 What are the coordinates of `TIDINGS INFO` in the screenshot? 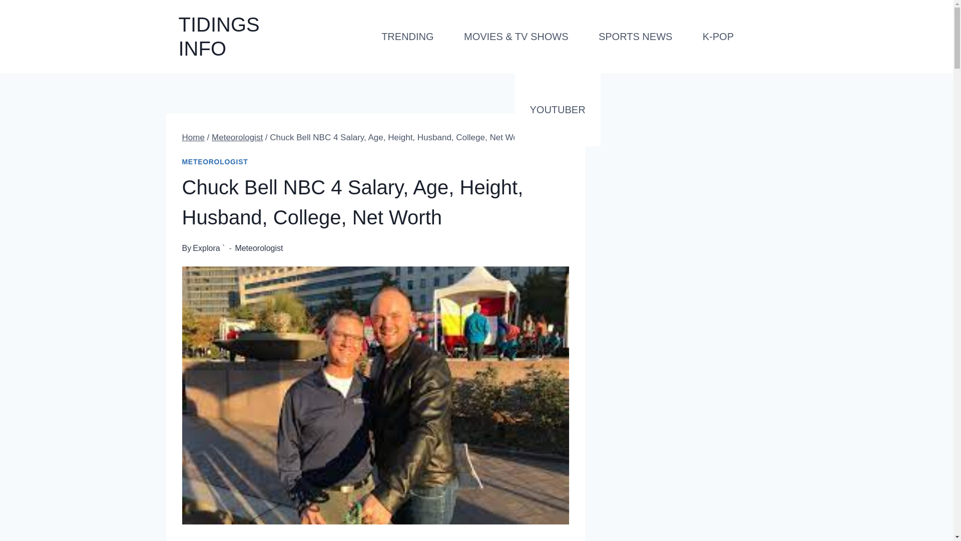 It's located at (243, 36).